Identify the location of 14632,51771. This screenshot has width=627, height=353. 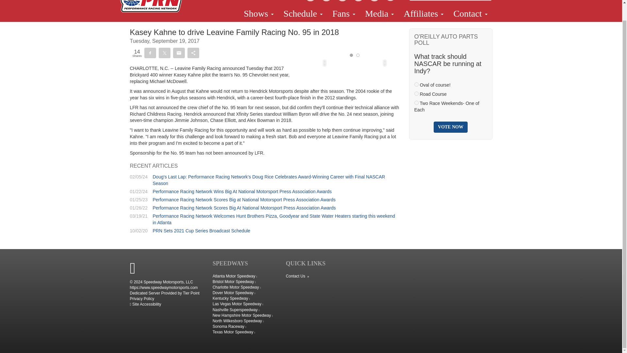
(416, 84).